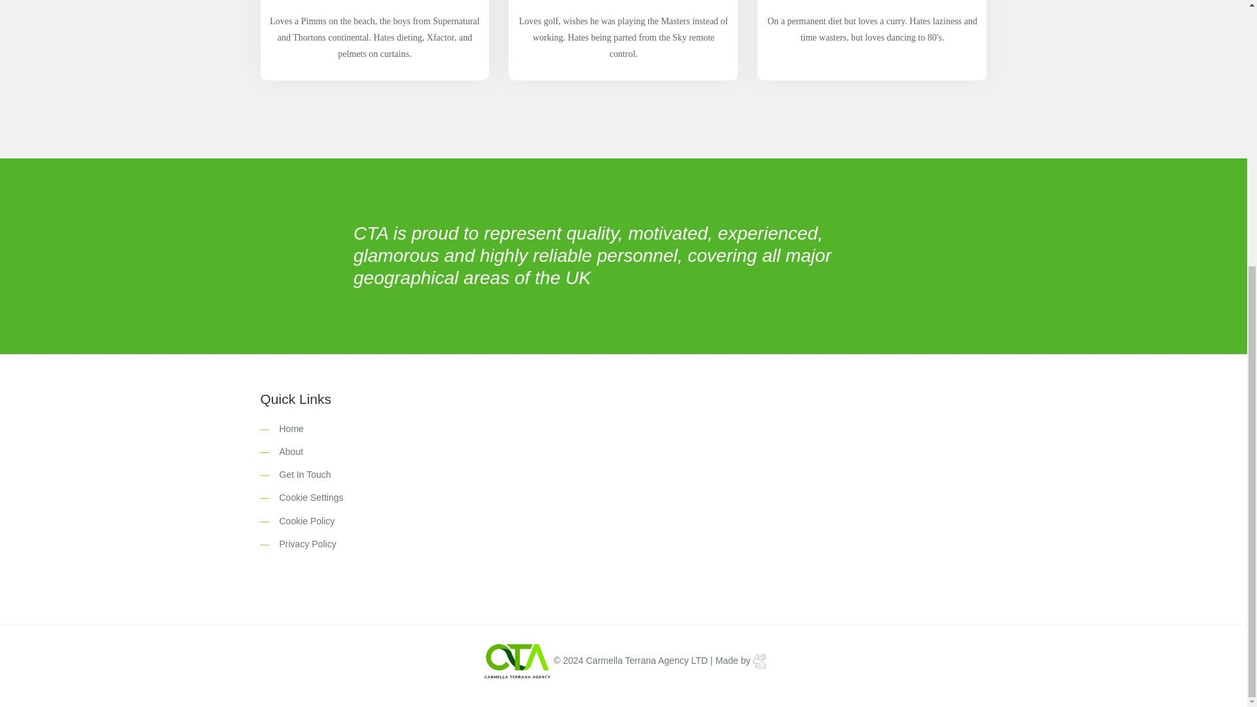 The width and height of the screenshot is (1257, 707). What do you see at coordinates (287, 428) in the screenshot?
I see `Home` at bounding box center [287, 428].